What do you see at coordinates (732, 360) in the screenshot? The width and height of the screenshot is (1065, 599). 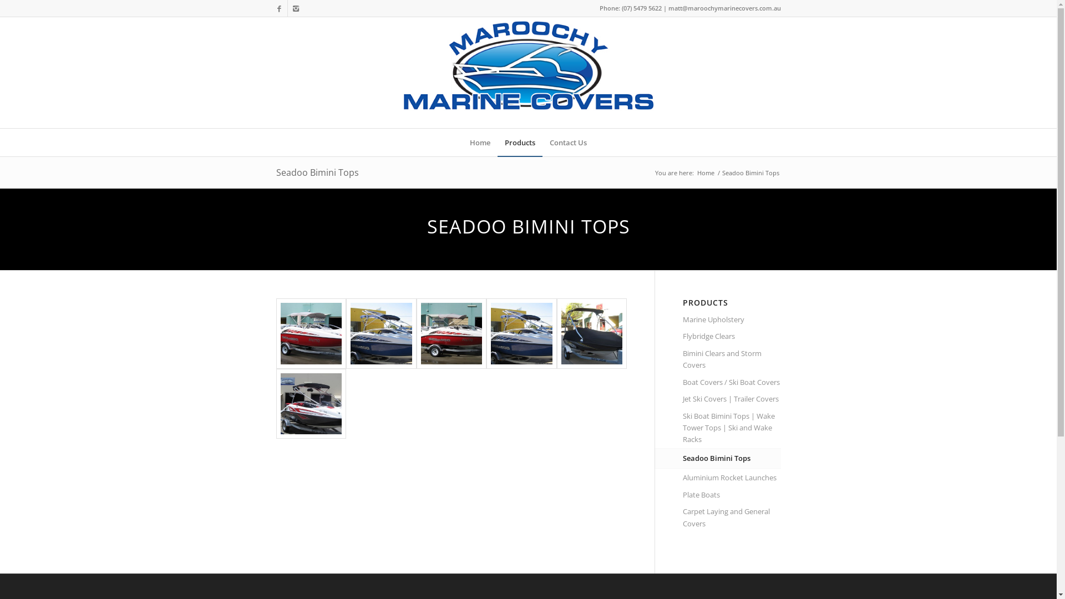 I see `Bimini Clears and Storm Covers` at bounding box center [732, 360].